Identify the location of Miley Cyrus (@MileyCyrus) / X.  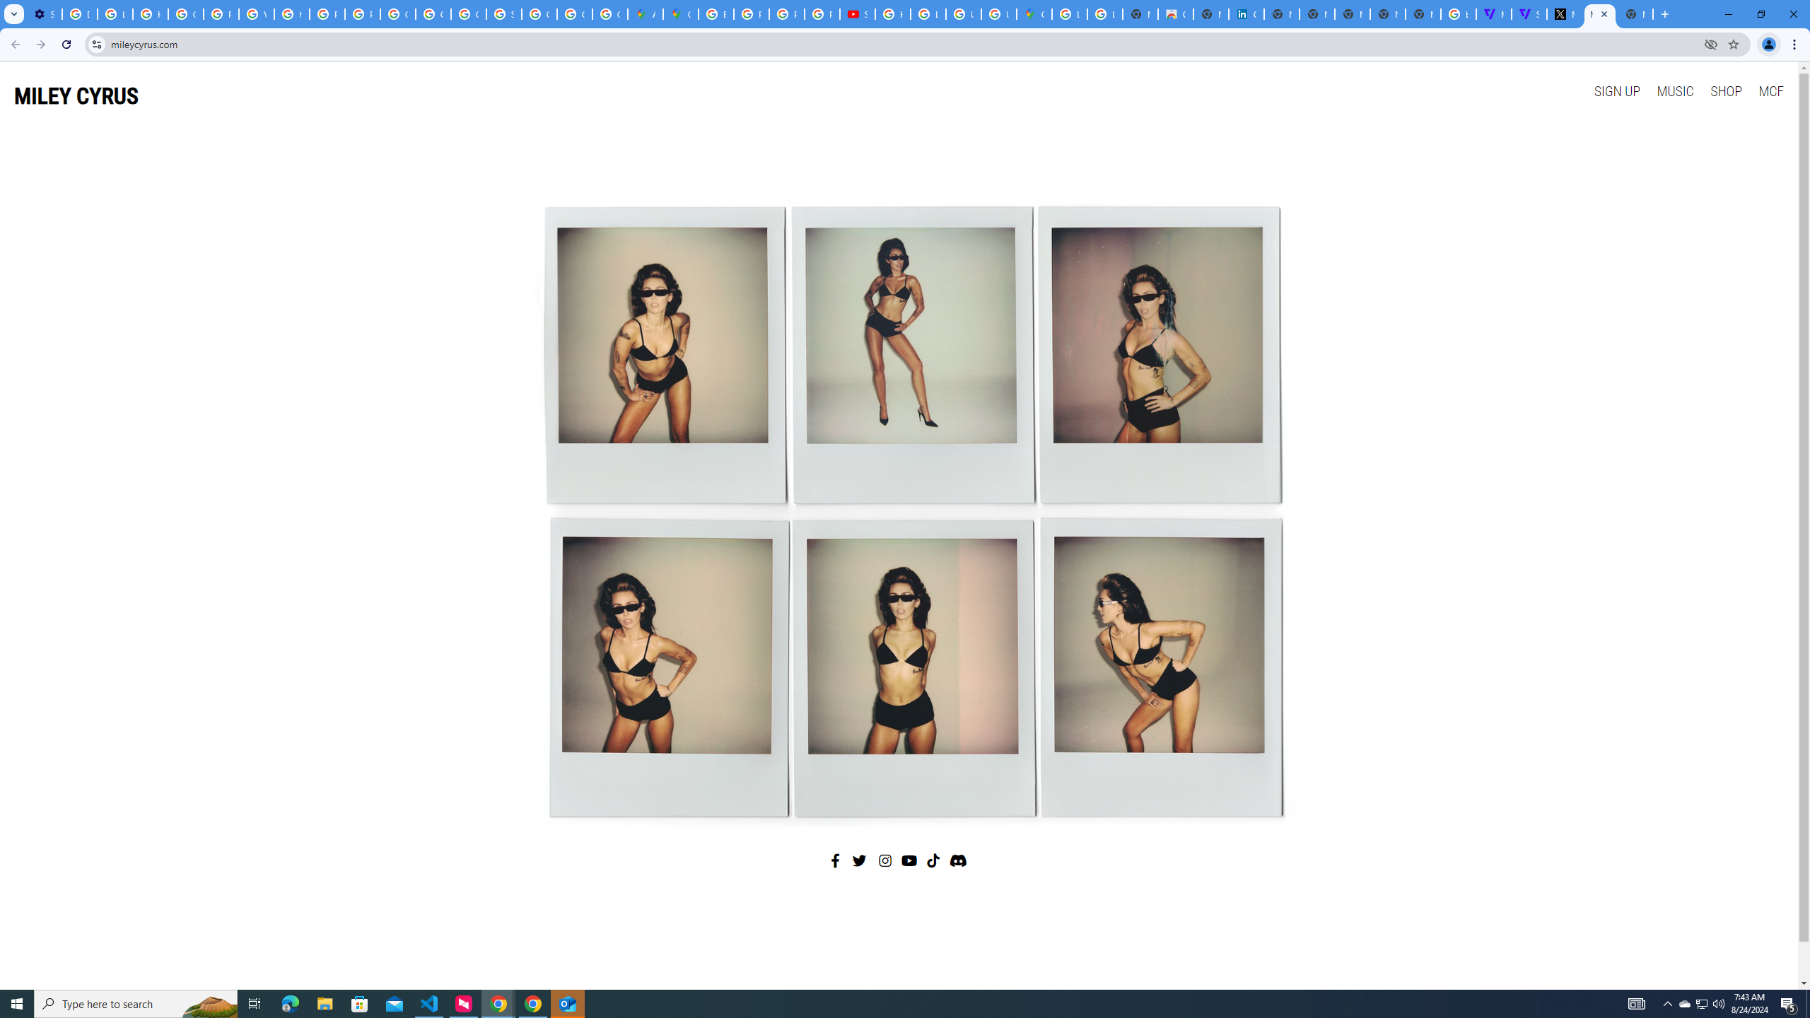
(1564, 14).